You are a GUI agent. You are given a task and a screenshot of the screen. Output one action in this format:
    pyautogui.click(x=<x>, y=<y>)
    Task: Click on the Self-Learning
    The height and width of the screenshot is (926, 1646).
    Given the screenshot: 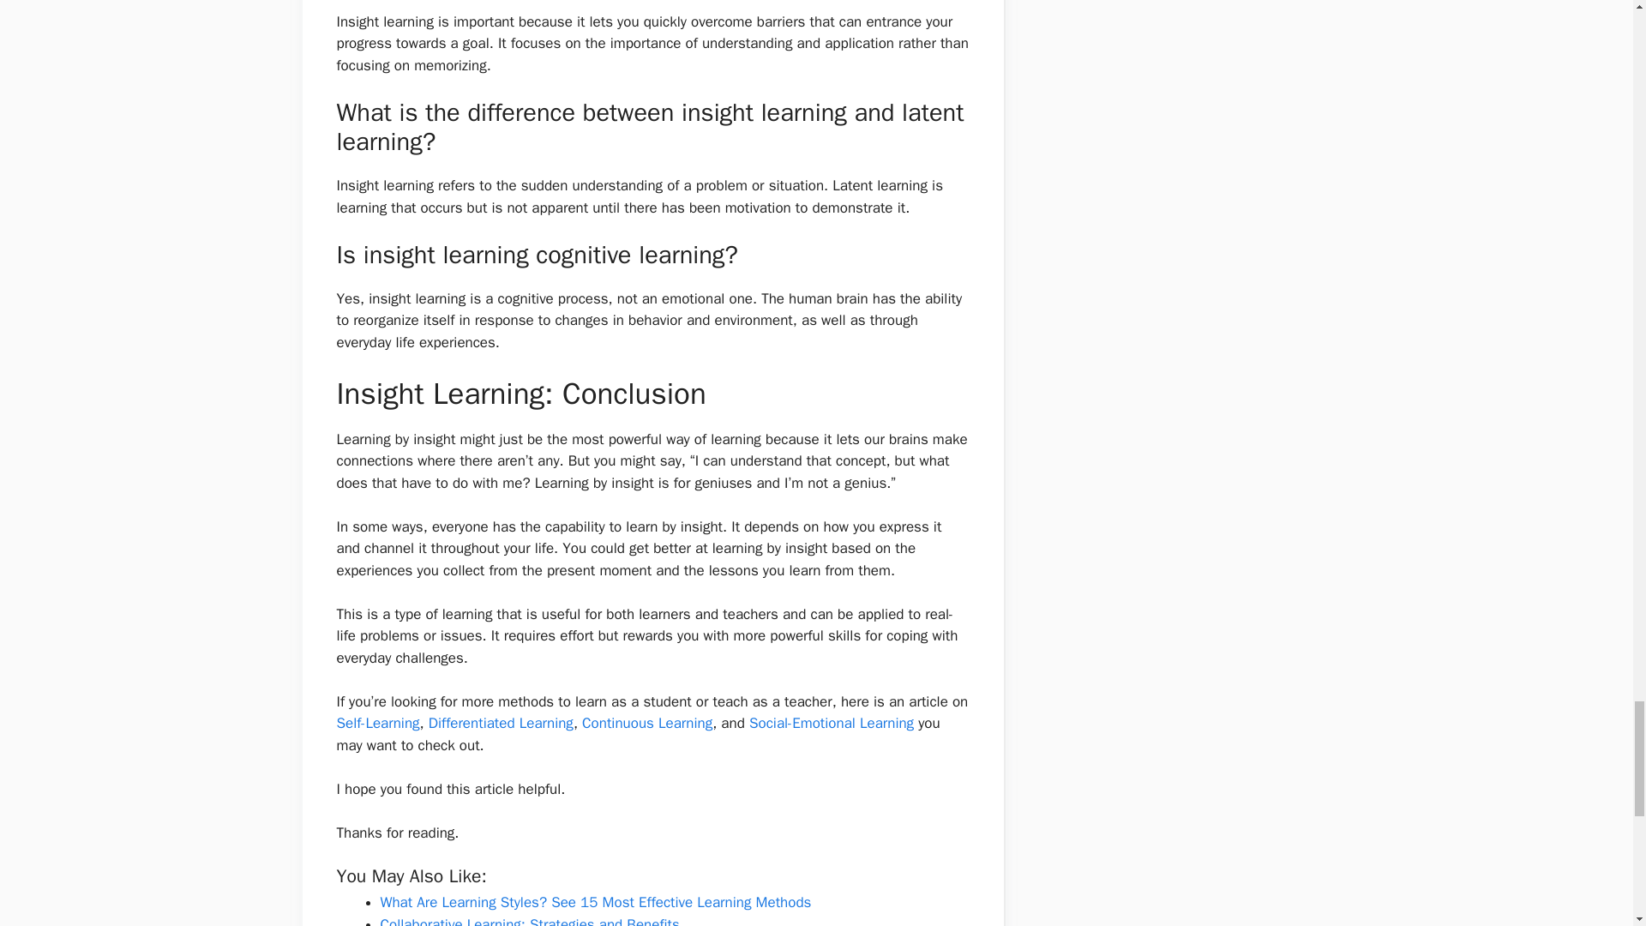 What is the action you would take?
    pyautogui.click(x=377, y=723)
    